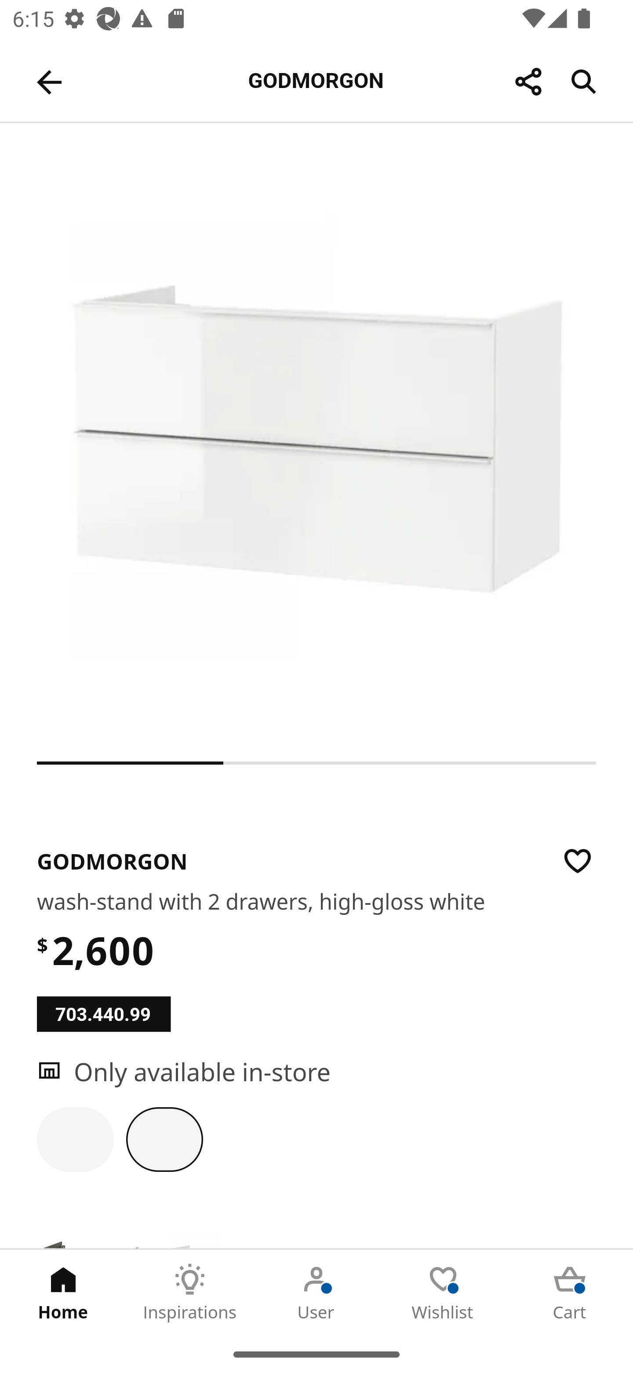  Describe the element at coordinates (190, 1292) in the screenshot. I see `Inspirations
Tab 2 of 5` at that location.